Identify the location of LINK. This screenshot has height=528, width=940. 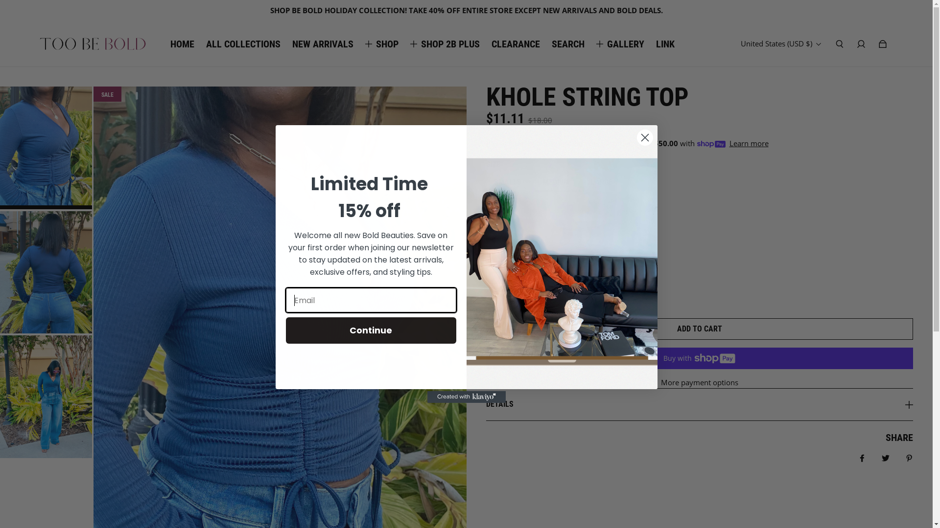
(665, 44).